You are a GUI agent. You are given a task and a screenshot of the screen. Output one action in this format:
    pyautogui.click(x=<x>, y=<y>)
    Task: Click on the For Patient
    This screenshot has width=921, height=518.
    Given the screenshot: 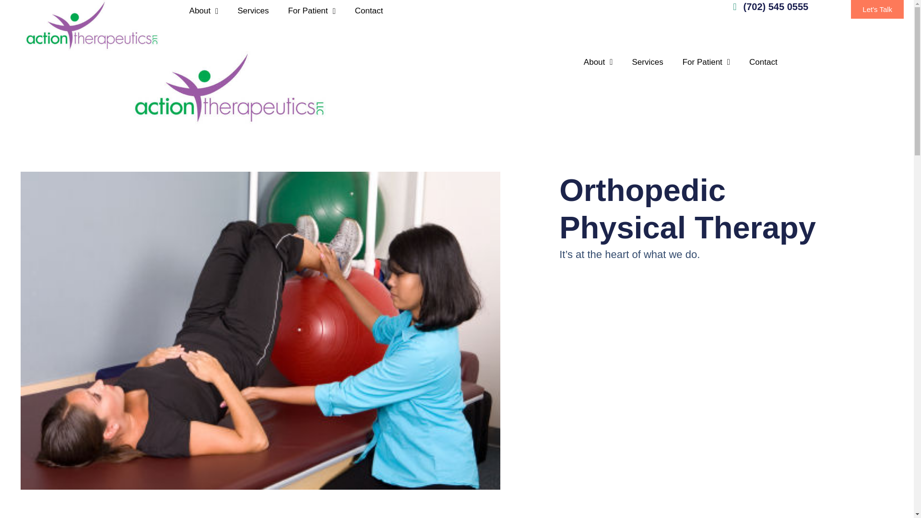 What is the action you would take?
    pyautogui.click(x=311, y=11)
    